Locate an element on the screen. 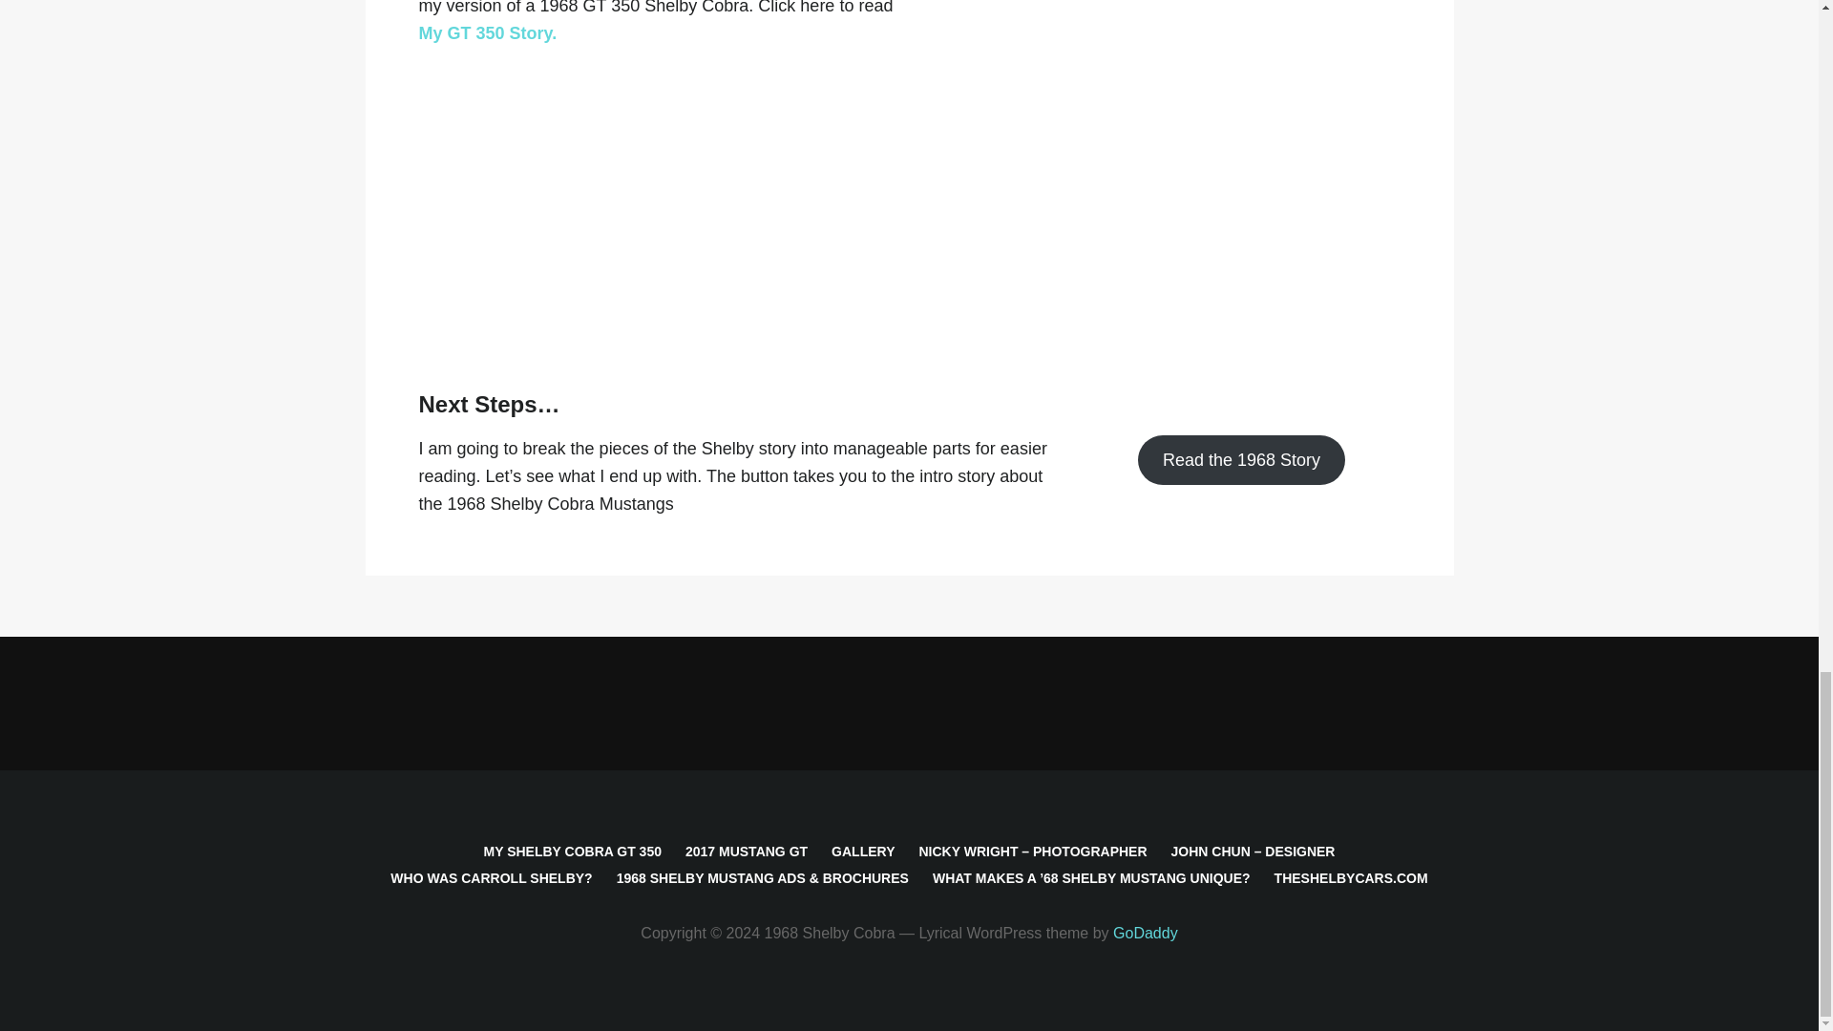  MY SHELBY COBRA GT 350 is located at coordinates (571, 852).